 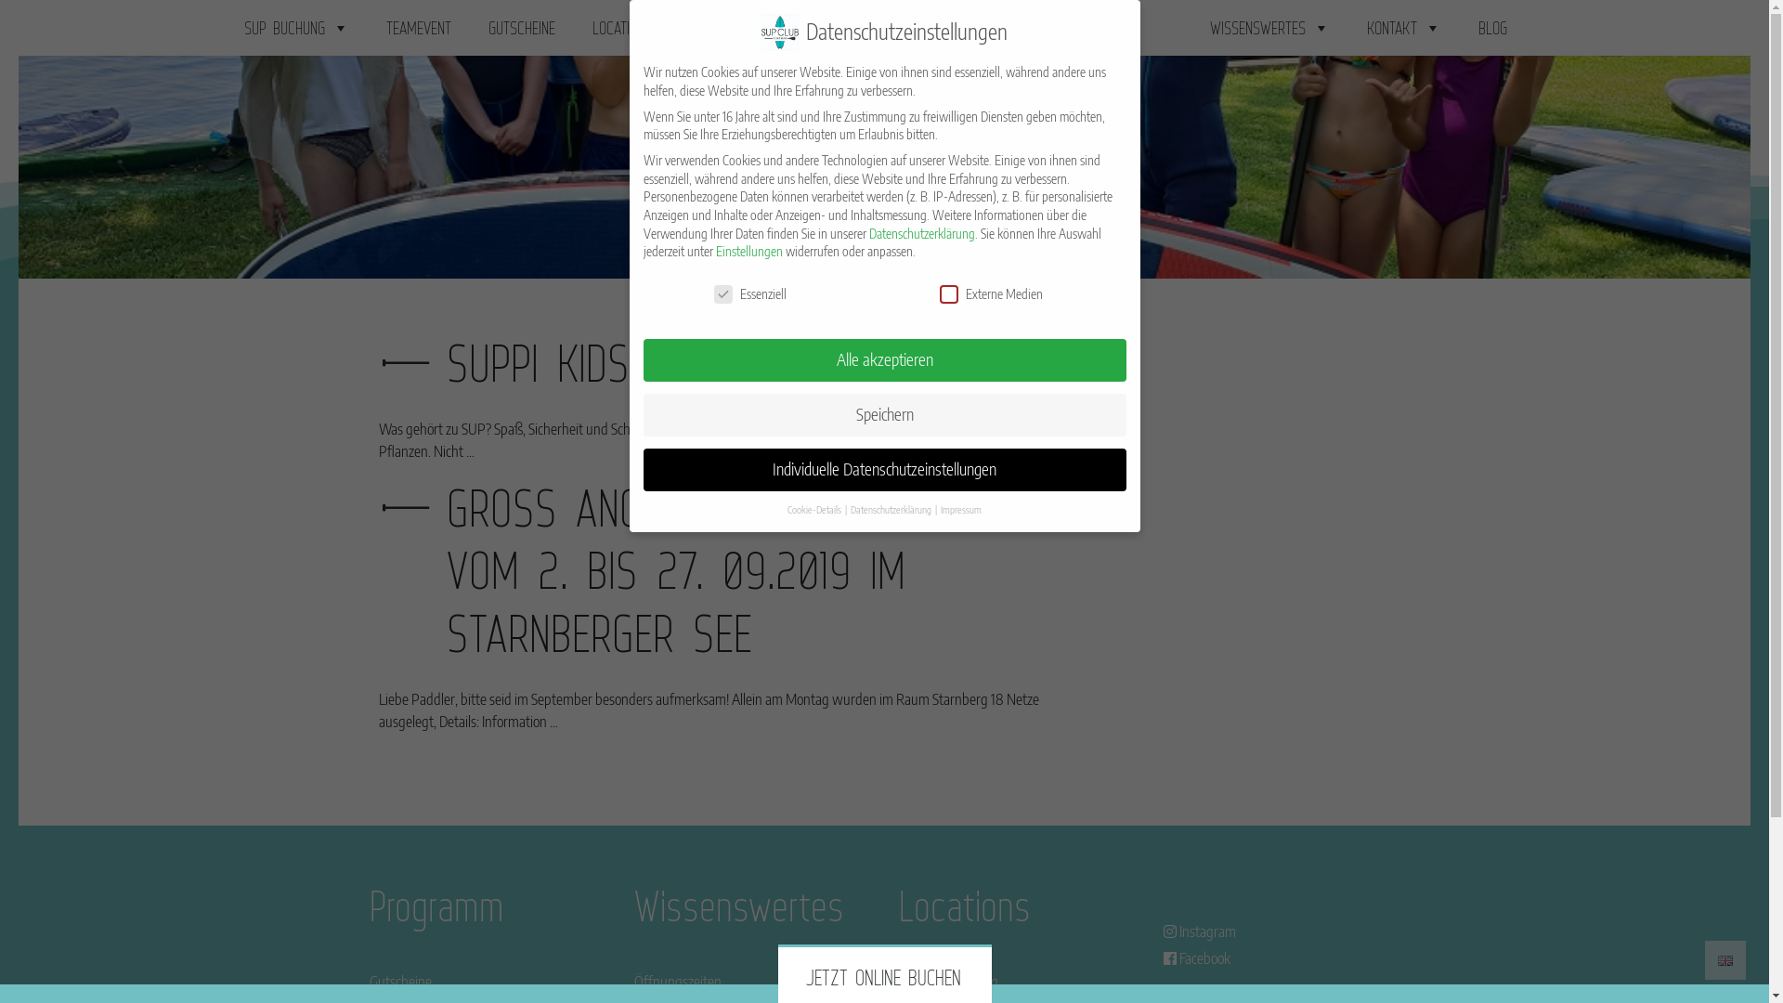 What do you see at coordinates (419, 28) in the screenshot?
I see `TEAMEVENT` at bounding box center [419, 28].